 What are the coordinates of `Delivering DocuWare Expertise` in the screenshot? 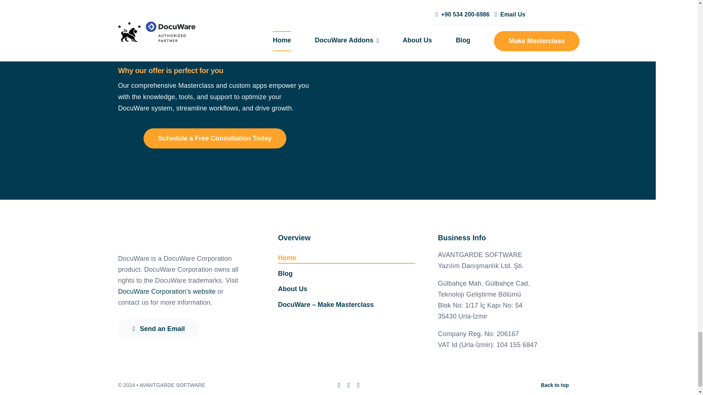 It's located at (469, 21).